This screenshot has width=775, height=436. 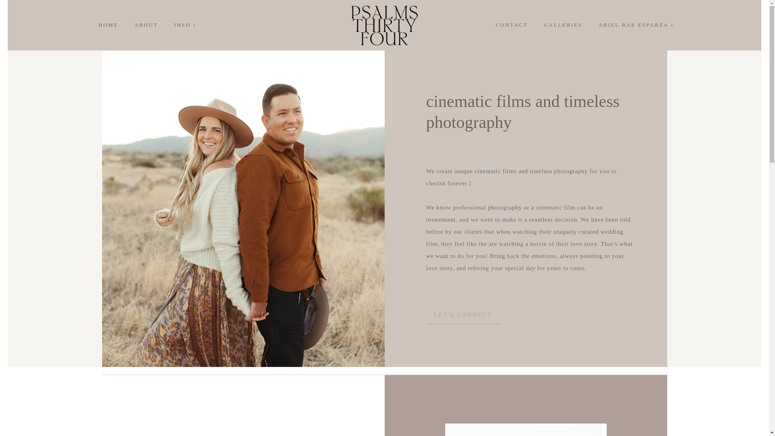 What do you see at coordinates (146, 25) in the screenshot?
I see `ABOUT` at bounding box center [146, 25].